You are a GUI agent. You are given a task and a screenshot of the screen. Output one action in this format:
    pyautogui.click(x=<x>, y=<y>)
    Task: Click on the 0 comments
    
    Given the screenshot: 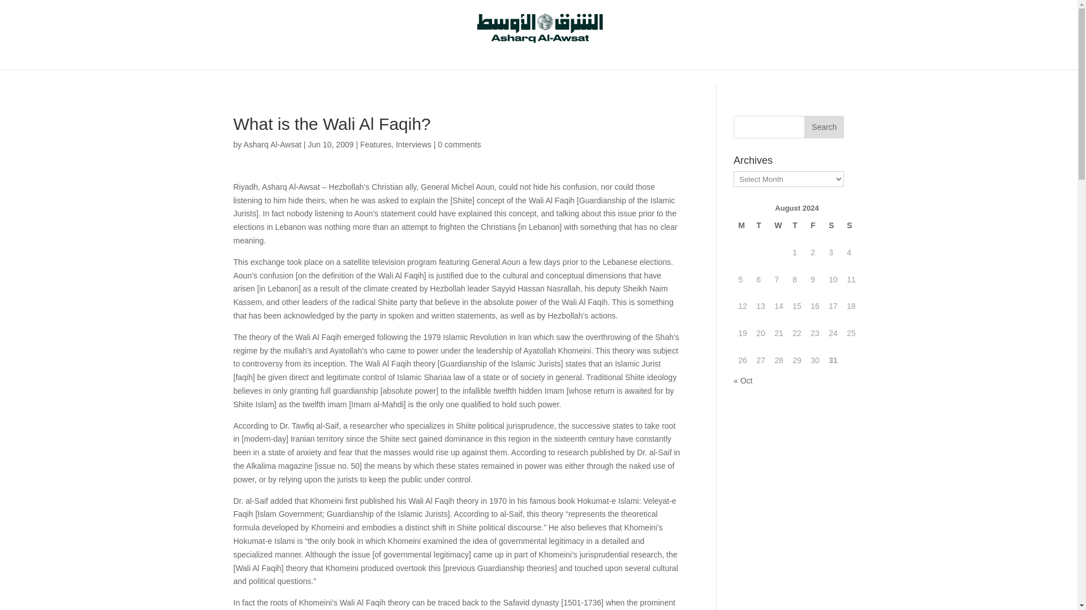 What is the action you would take?
    pyautogui.click(x=459, y=145)
    